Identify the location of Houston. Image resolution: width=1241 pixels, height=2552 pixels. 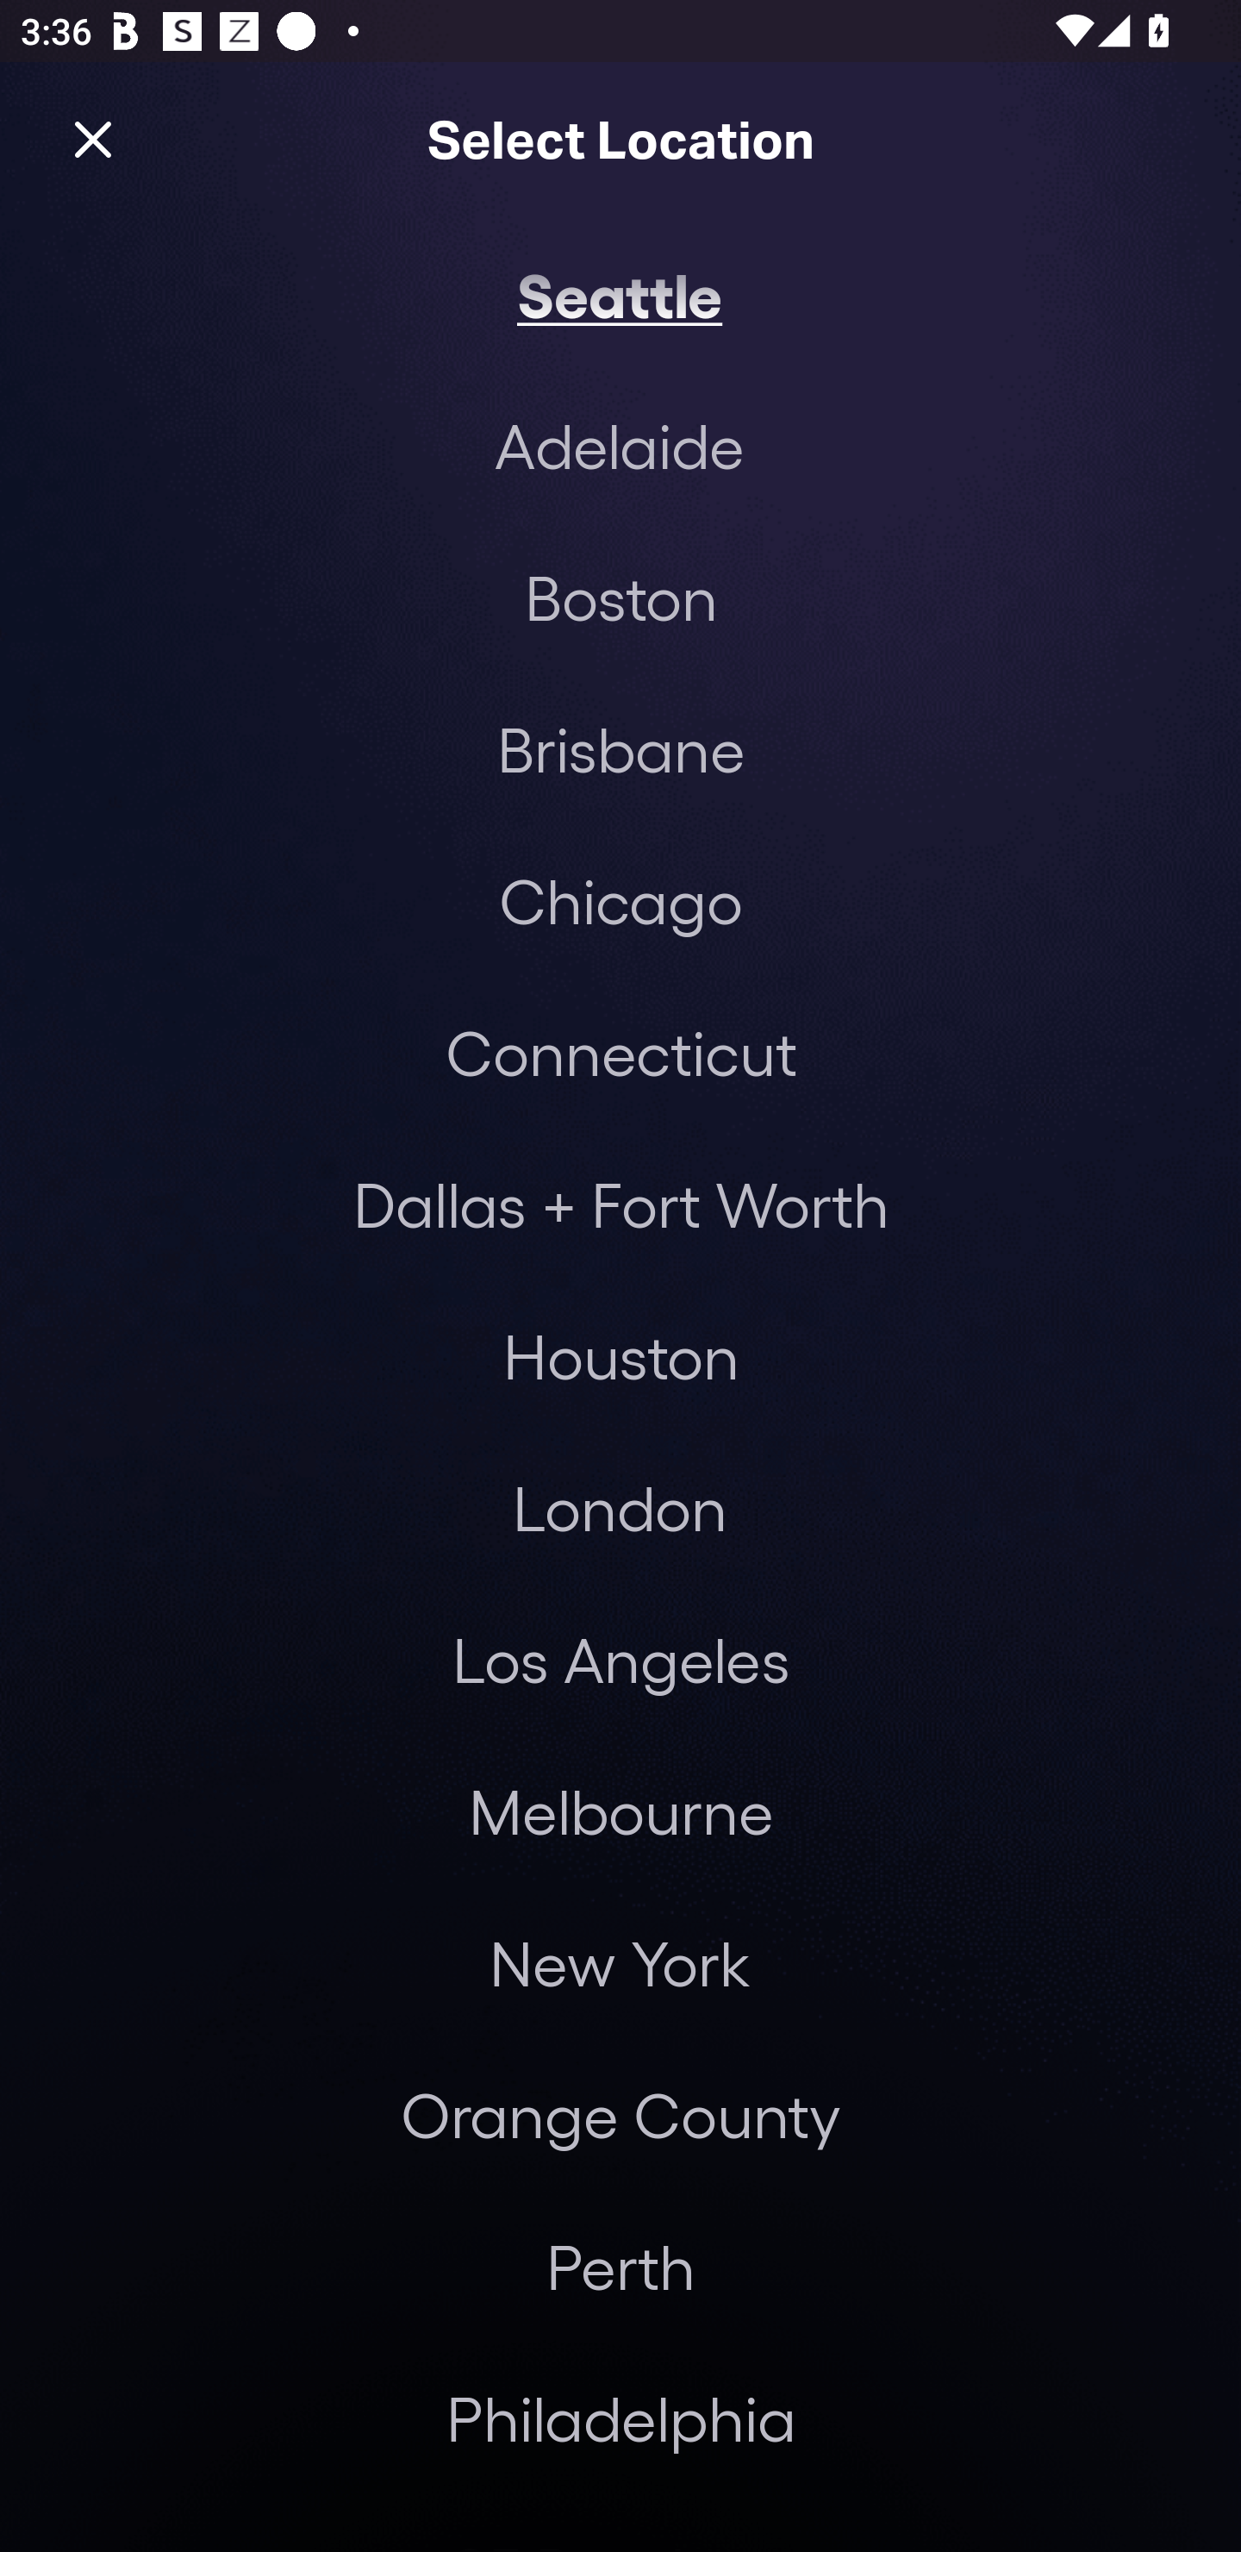
(620, 1355).